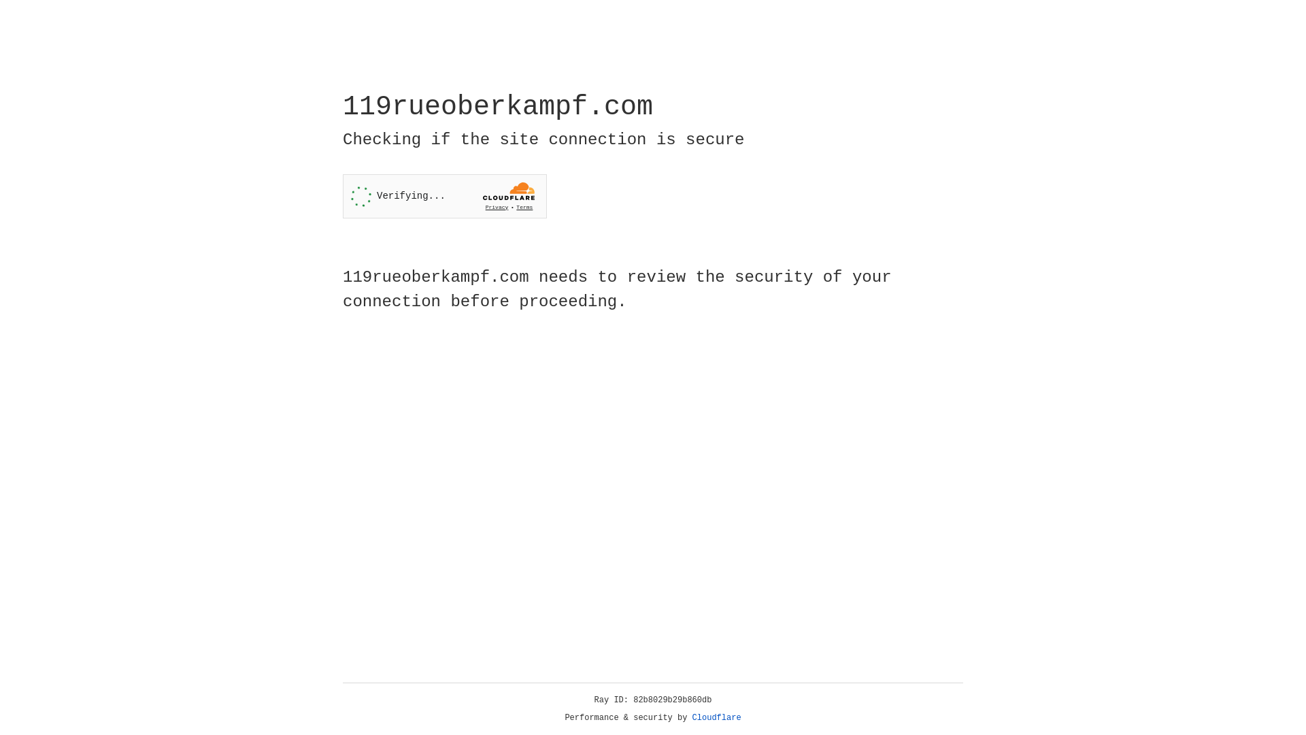 The width and height of the screenshot is (1306, 735). Describe the element at coordinates (445, 196) in the screenshot. I see `Widget containing a Cloudflare security challenge` at that location.